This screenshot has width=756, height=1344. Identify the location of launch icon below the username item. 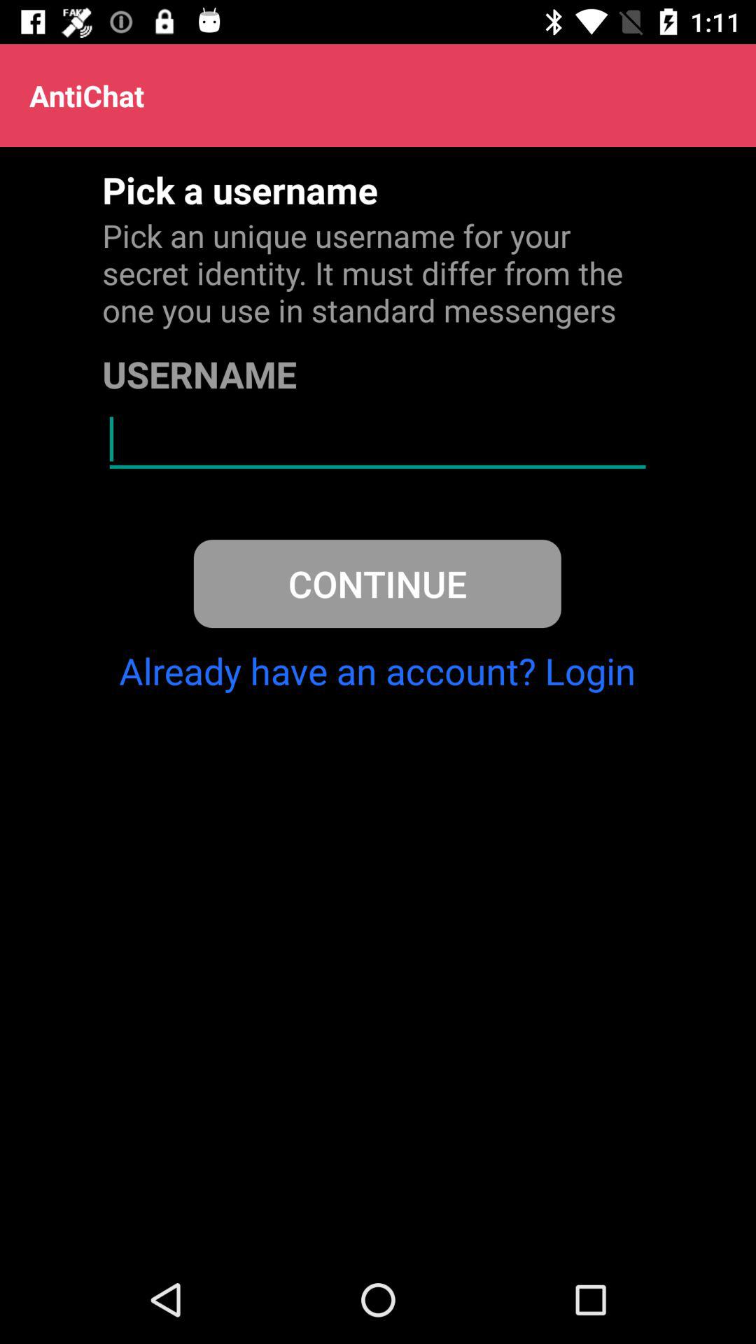
(377, 440).